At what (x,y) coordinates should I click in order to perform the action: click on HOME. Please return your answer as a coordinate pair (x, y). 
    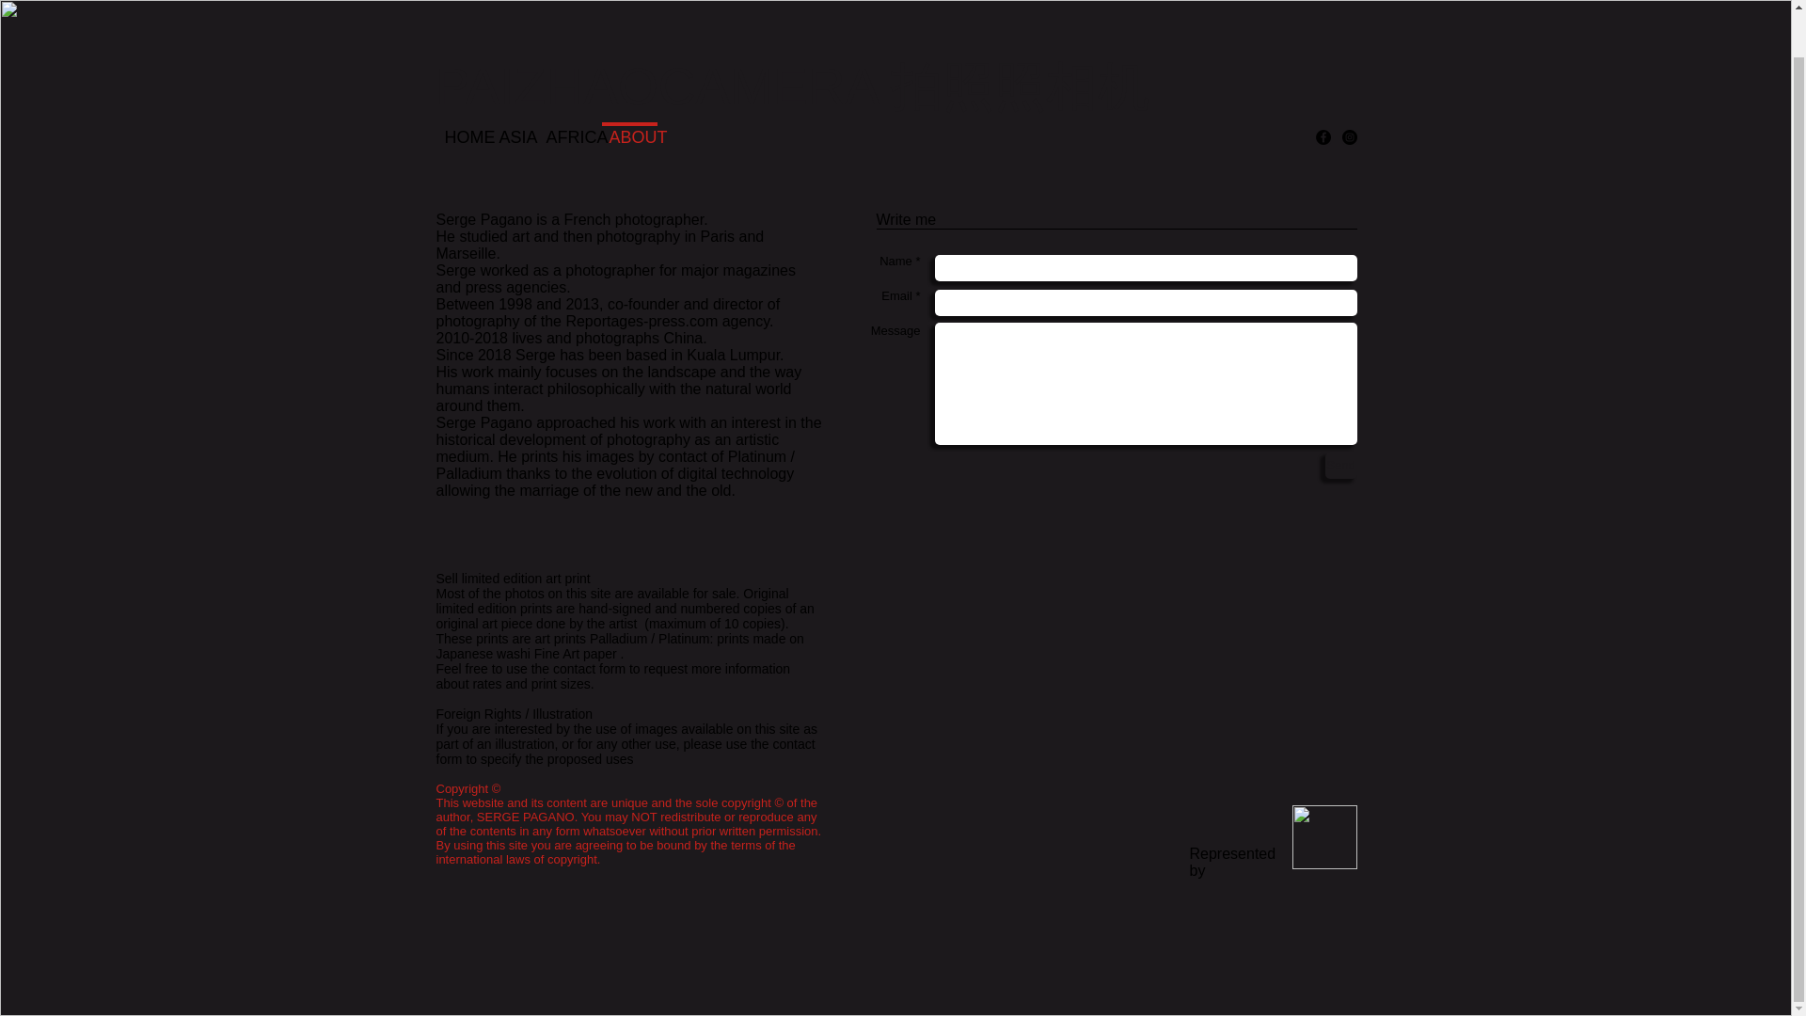
    Looking at the image, I should click on (462, 128).